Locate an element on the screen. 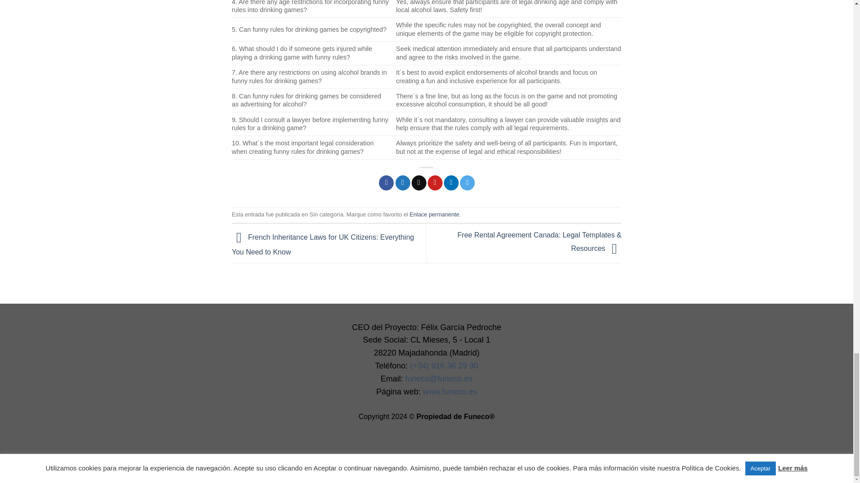  Pinear en Pinterest is located at coordinates (435, 182).